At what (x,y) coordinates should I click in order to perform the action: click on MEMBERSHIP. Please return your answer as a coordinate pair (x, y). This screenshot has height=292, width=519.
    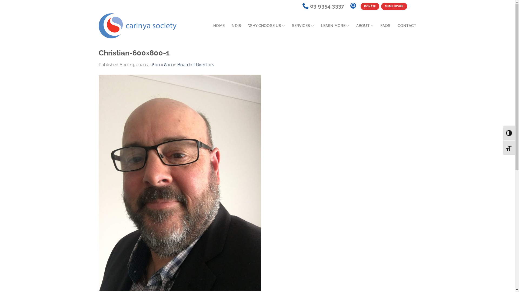
    Looking at the image, I should click on (394, 6).